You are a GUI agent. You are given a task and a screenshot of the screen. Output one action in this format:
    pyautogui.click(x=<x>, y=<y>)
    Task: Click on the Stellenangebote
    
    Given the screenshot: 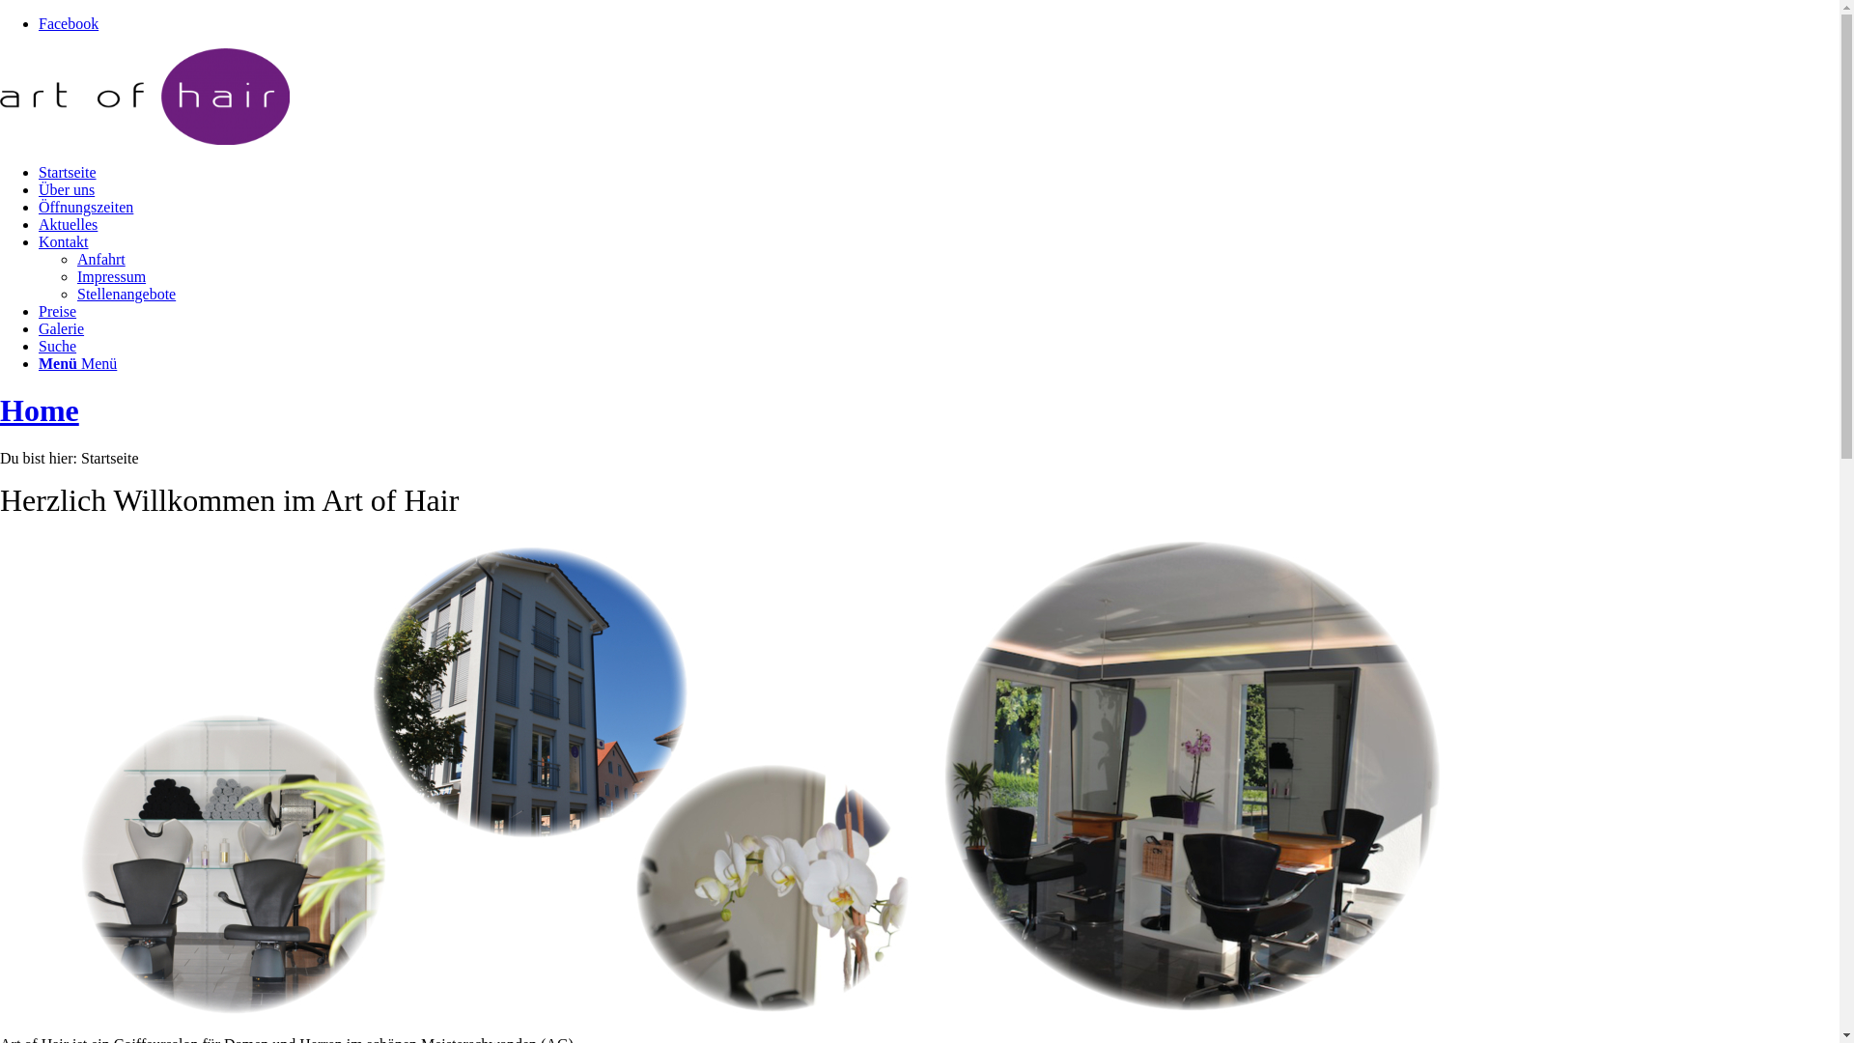 What is the action you would take?
    pyautogui.click(x=126, y=294)
    